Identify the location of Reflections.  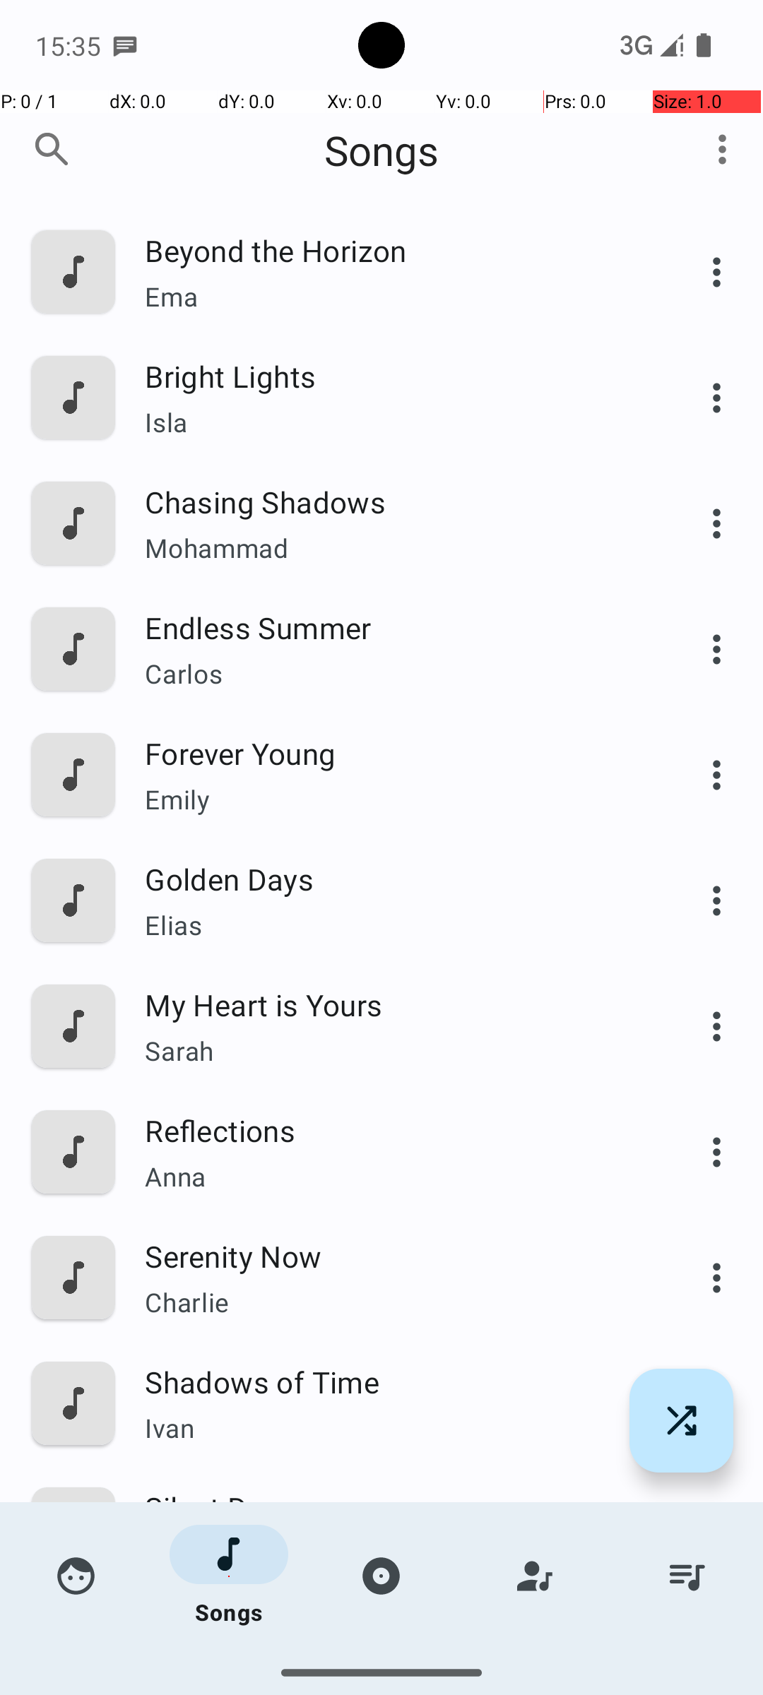
(394, 1130).